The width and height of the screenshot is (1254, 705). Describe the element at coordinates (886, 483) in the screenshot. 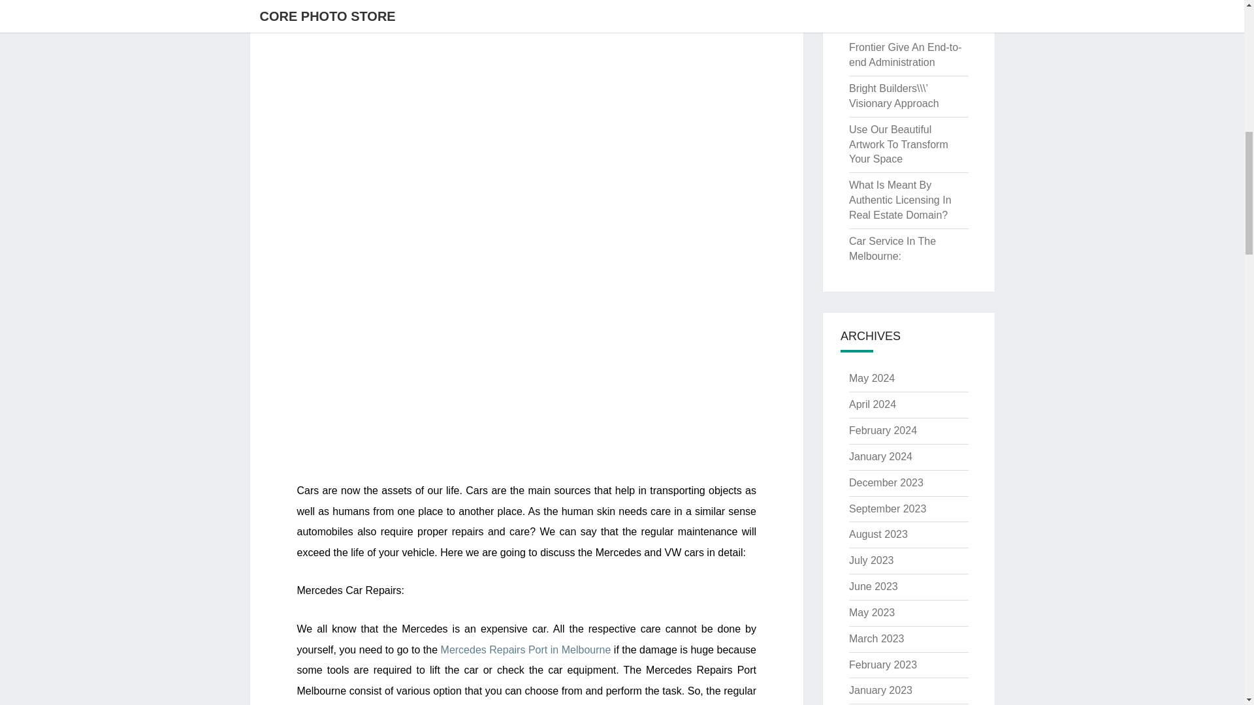

I see `December 2023` at that location.